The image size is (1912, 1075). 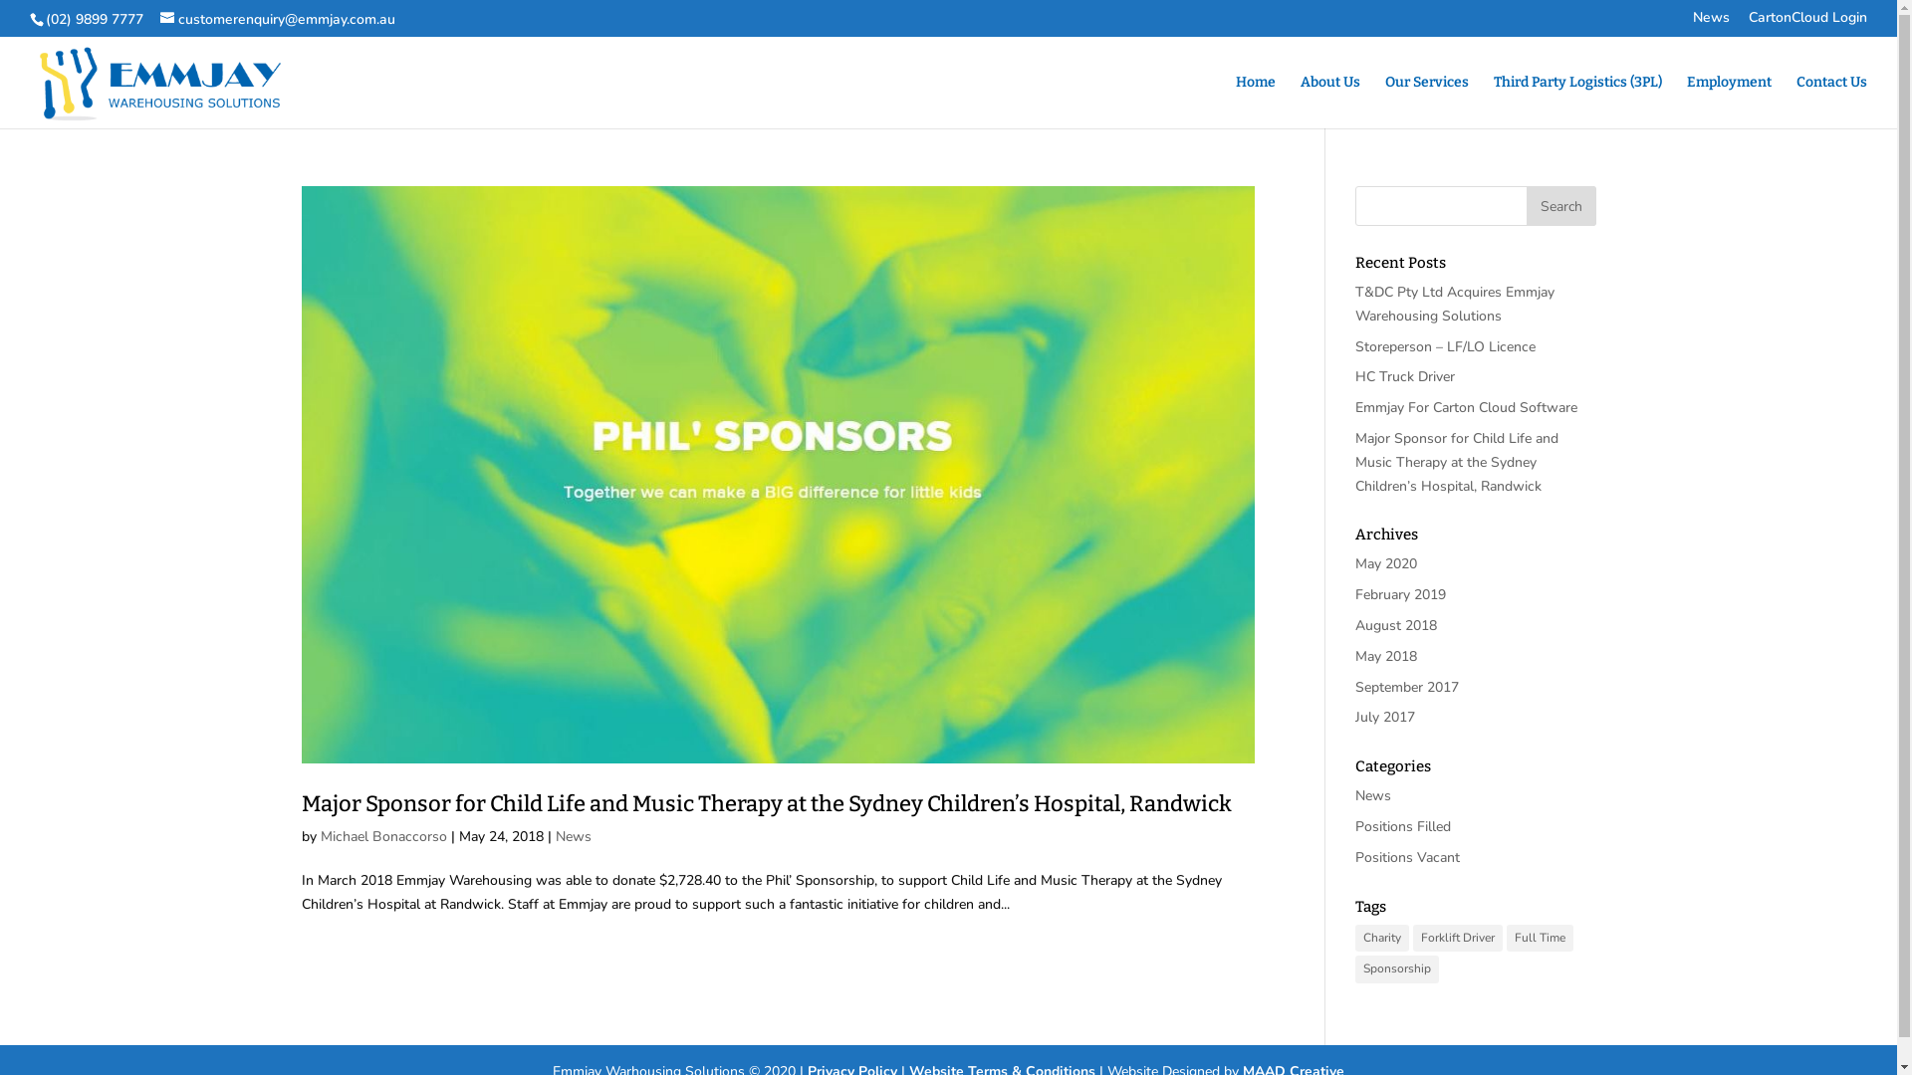 I want to click on May 2020, so click(x=1386, y=563).